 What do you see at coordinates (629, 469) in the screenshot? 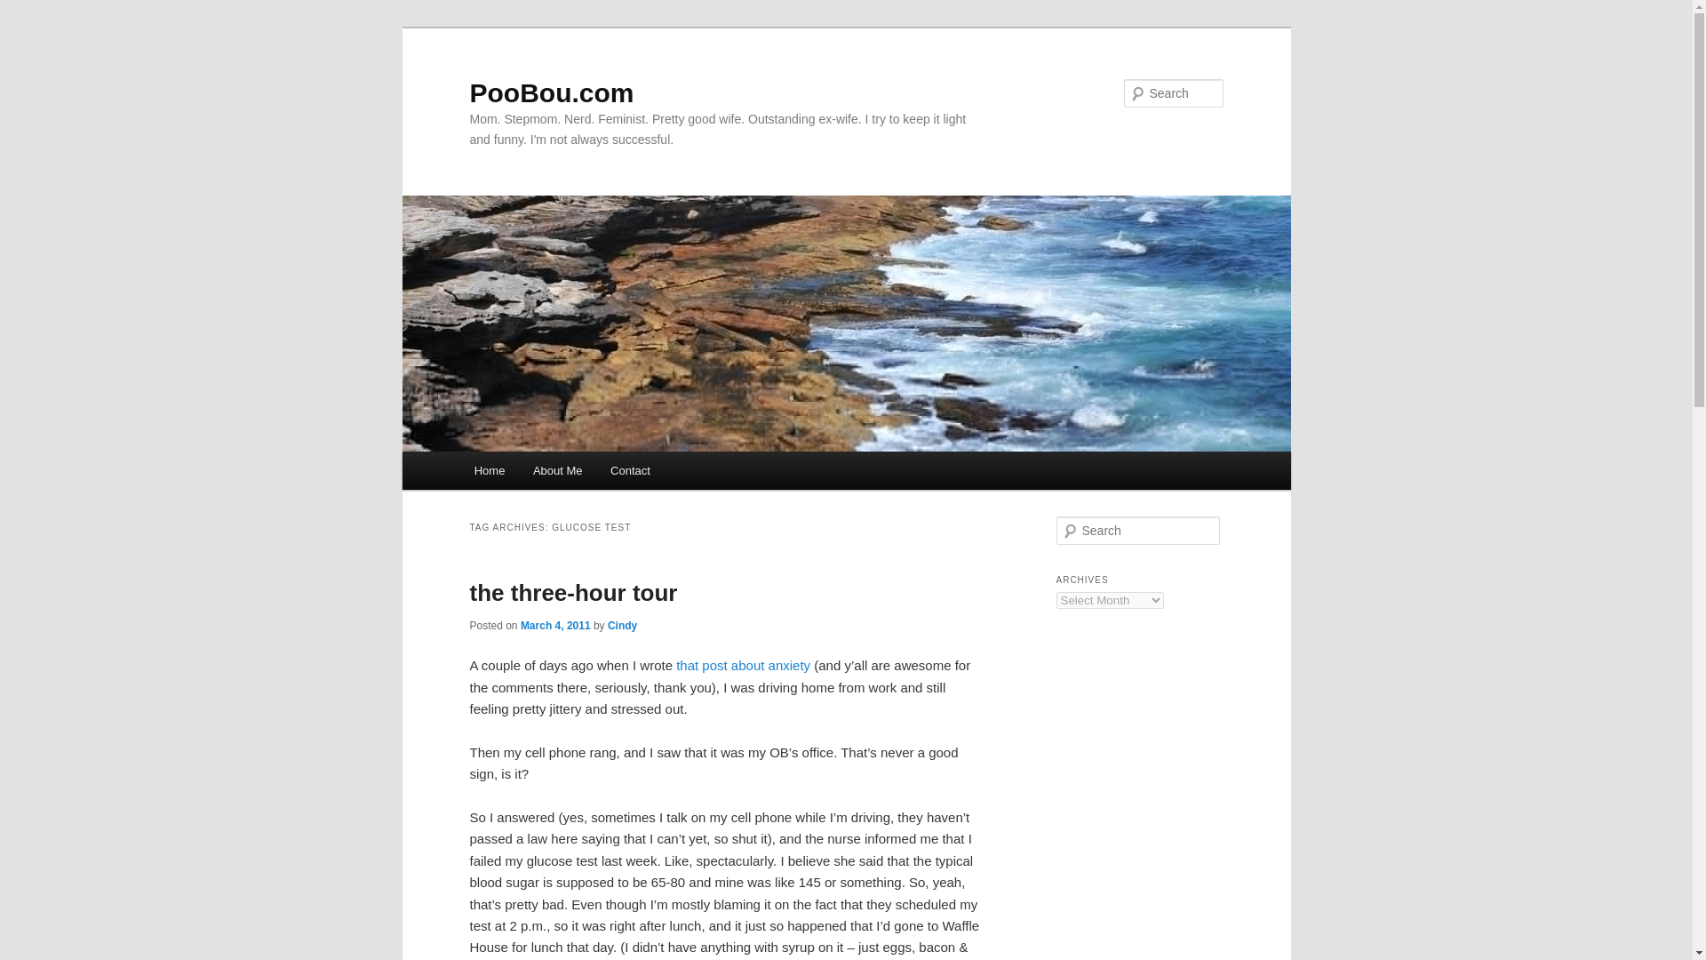
I see `Contact` at bounding box center [629, 469].